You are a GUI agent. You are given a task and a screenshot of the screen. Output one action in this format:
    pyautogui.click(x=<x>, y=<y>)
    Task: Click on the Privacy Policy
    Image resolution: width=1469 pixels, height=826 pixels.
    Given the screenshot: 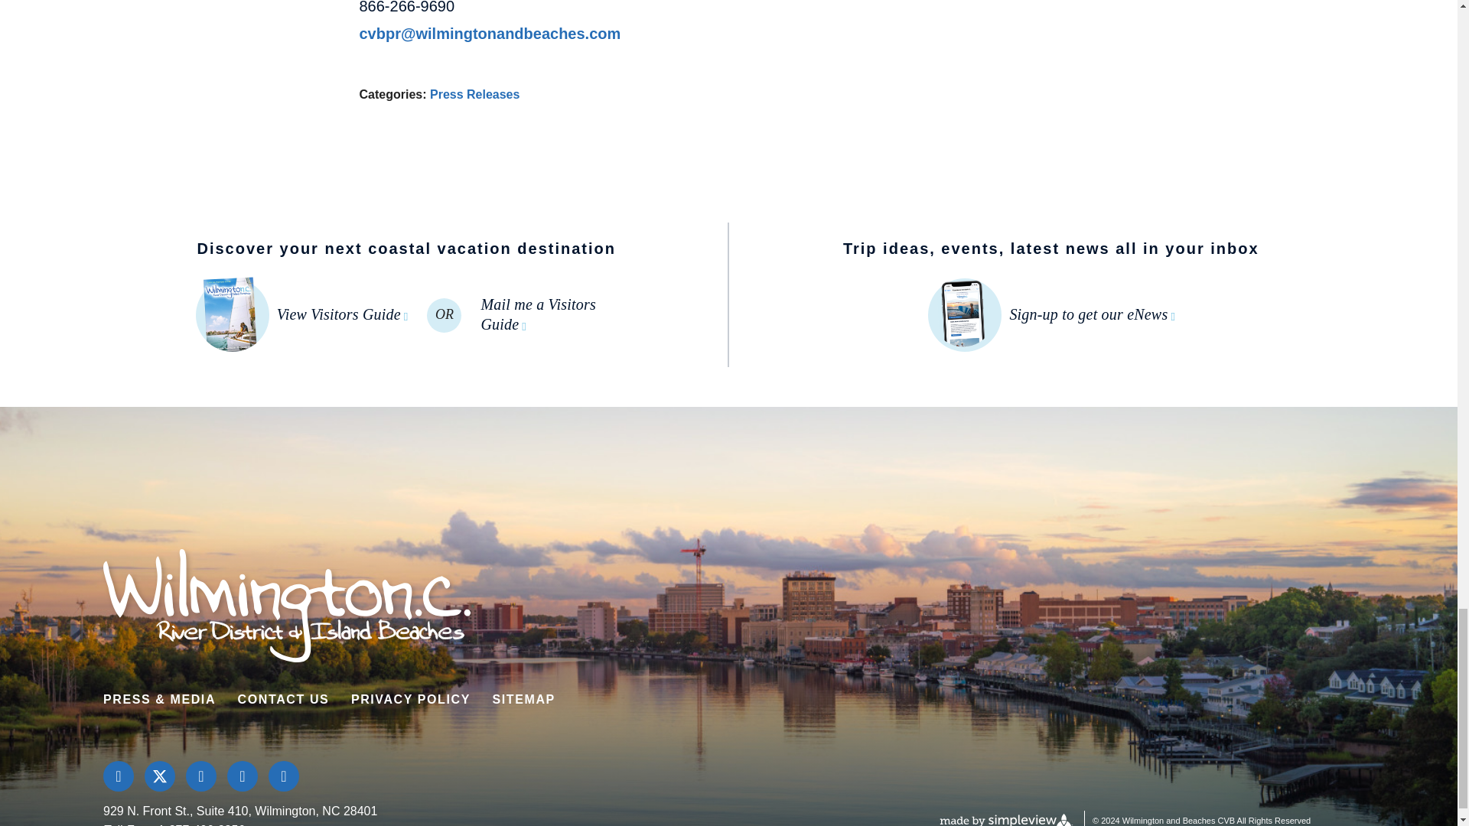 What is the action you would take?
    pyautogui.click(x=410, y=699)
    